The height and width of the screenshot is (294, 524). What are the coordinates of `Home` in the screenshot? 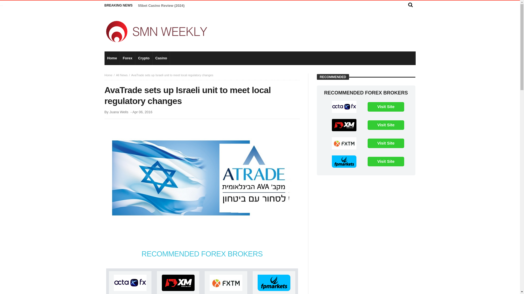 It's located at (112, 58).